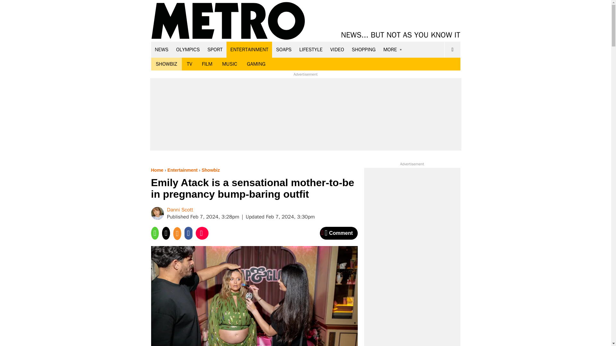 The image size is (616, 346). Describe the element at coordinates (228, 21) in the screenshot. I see `Metro` at that location.